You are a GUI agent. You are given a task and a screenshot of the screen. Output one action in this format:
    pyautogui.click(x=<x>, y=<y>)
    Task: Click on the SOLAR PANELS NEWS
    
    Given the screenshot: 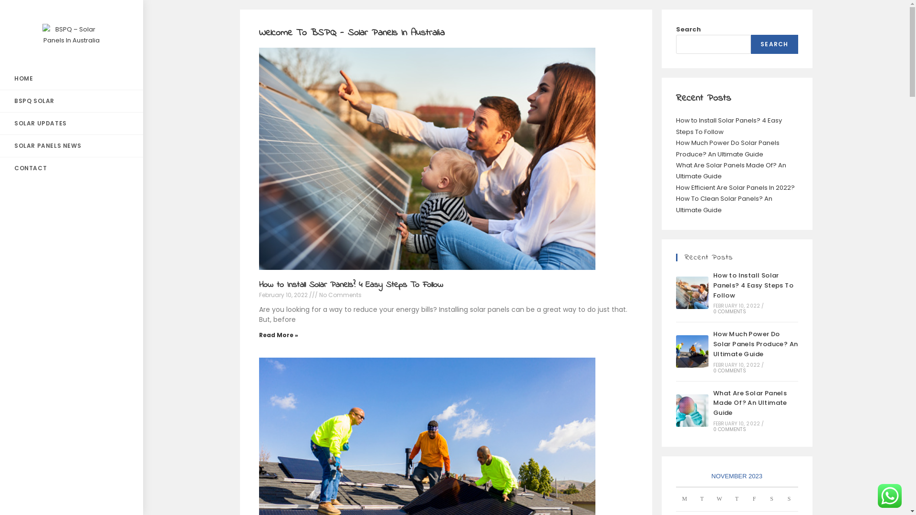 What is the action you would take?
    pyautogui.click(x=72, y=146)
    